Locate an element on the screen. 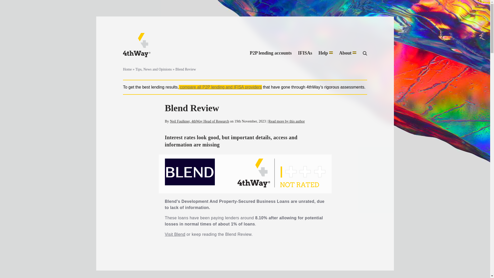  IFISAs is located at coordinates (305, 53).